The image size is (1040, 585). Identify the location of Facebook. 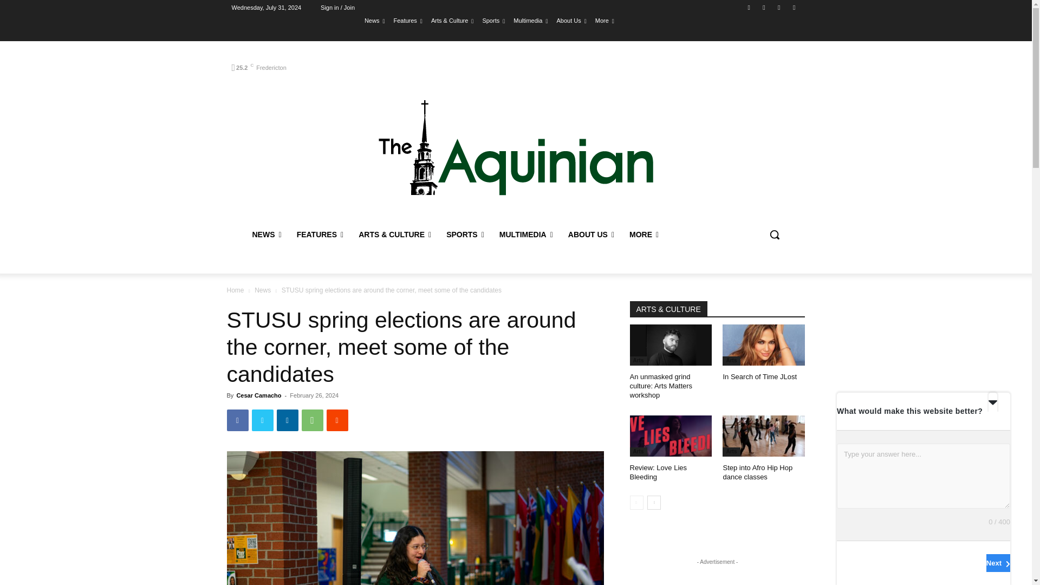
(749, 7).